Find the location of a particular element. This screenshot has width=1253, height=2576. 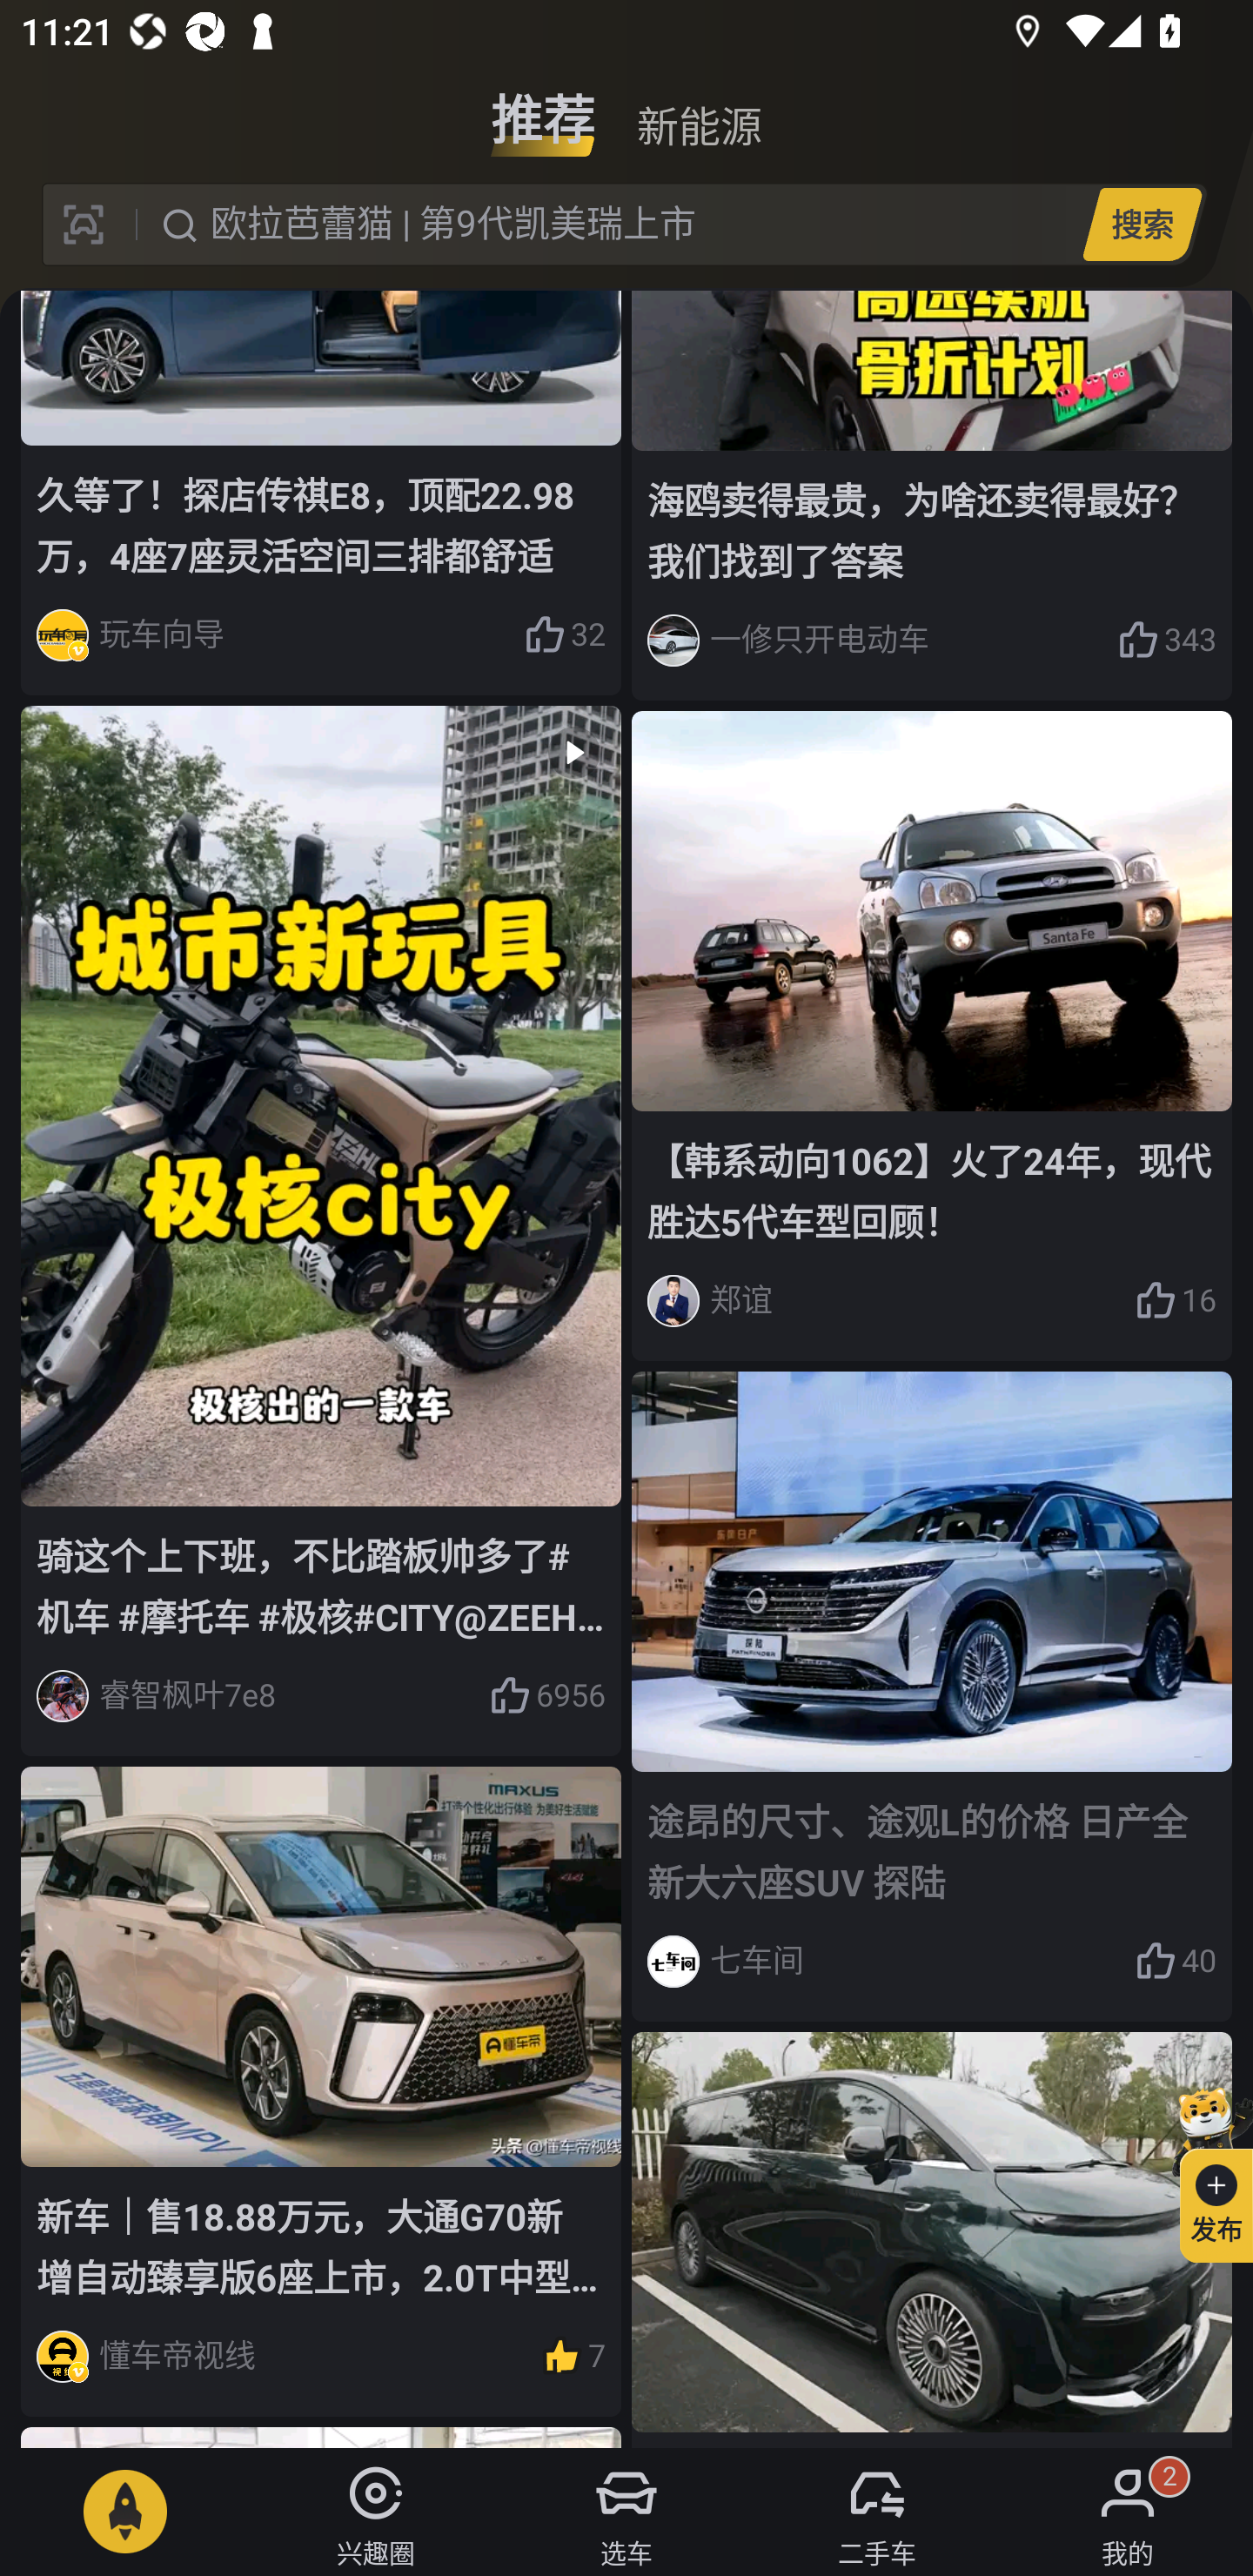

40 is located at coordinates (1176, 1962).